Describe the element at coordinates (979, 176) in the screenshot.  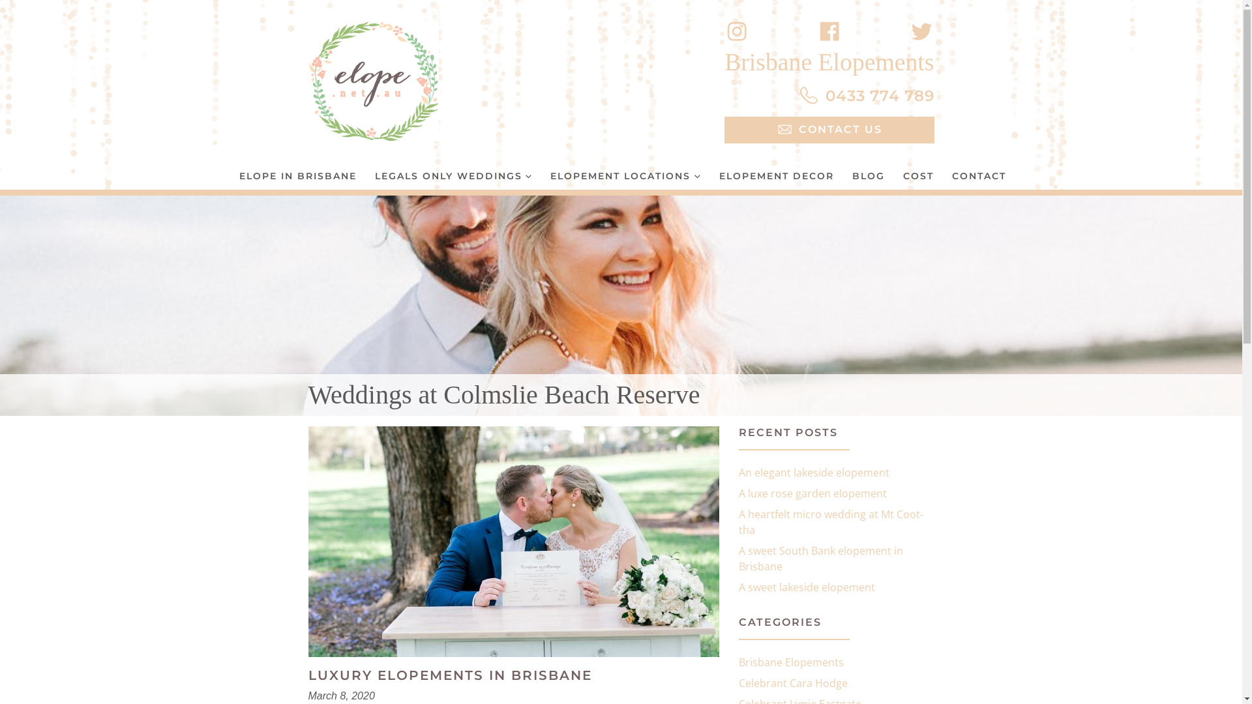
I see `CONTACT` at that location.